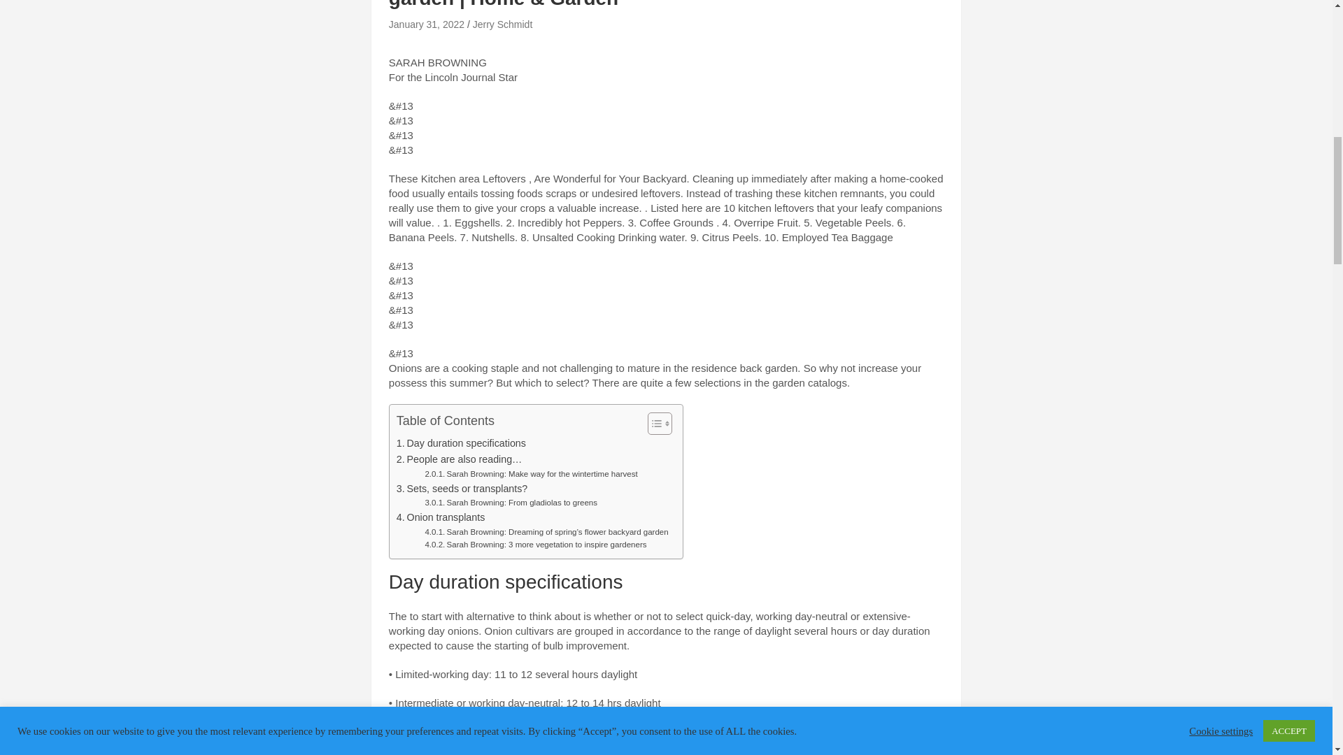 The width and height of the screenshot is (1343, 755). Describe the element at coordinates (462, 488) in the screenshot. I see `Sets, seeds or transplants?` at that location.